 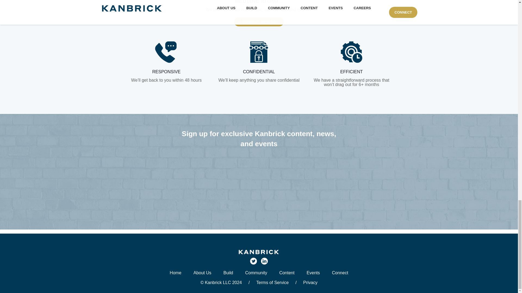 What do you see at coordinates (259, 22) in the screenshot?
I see `CONNECT WITH US` at bounding box center [259, 22].